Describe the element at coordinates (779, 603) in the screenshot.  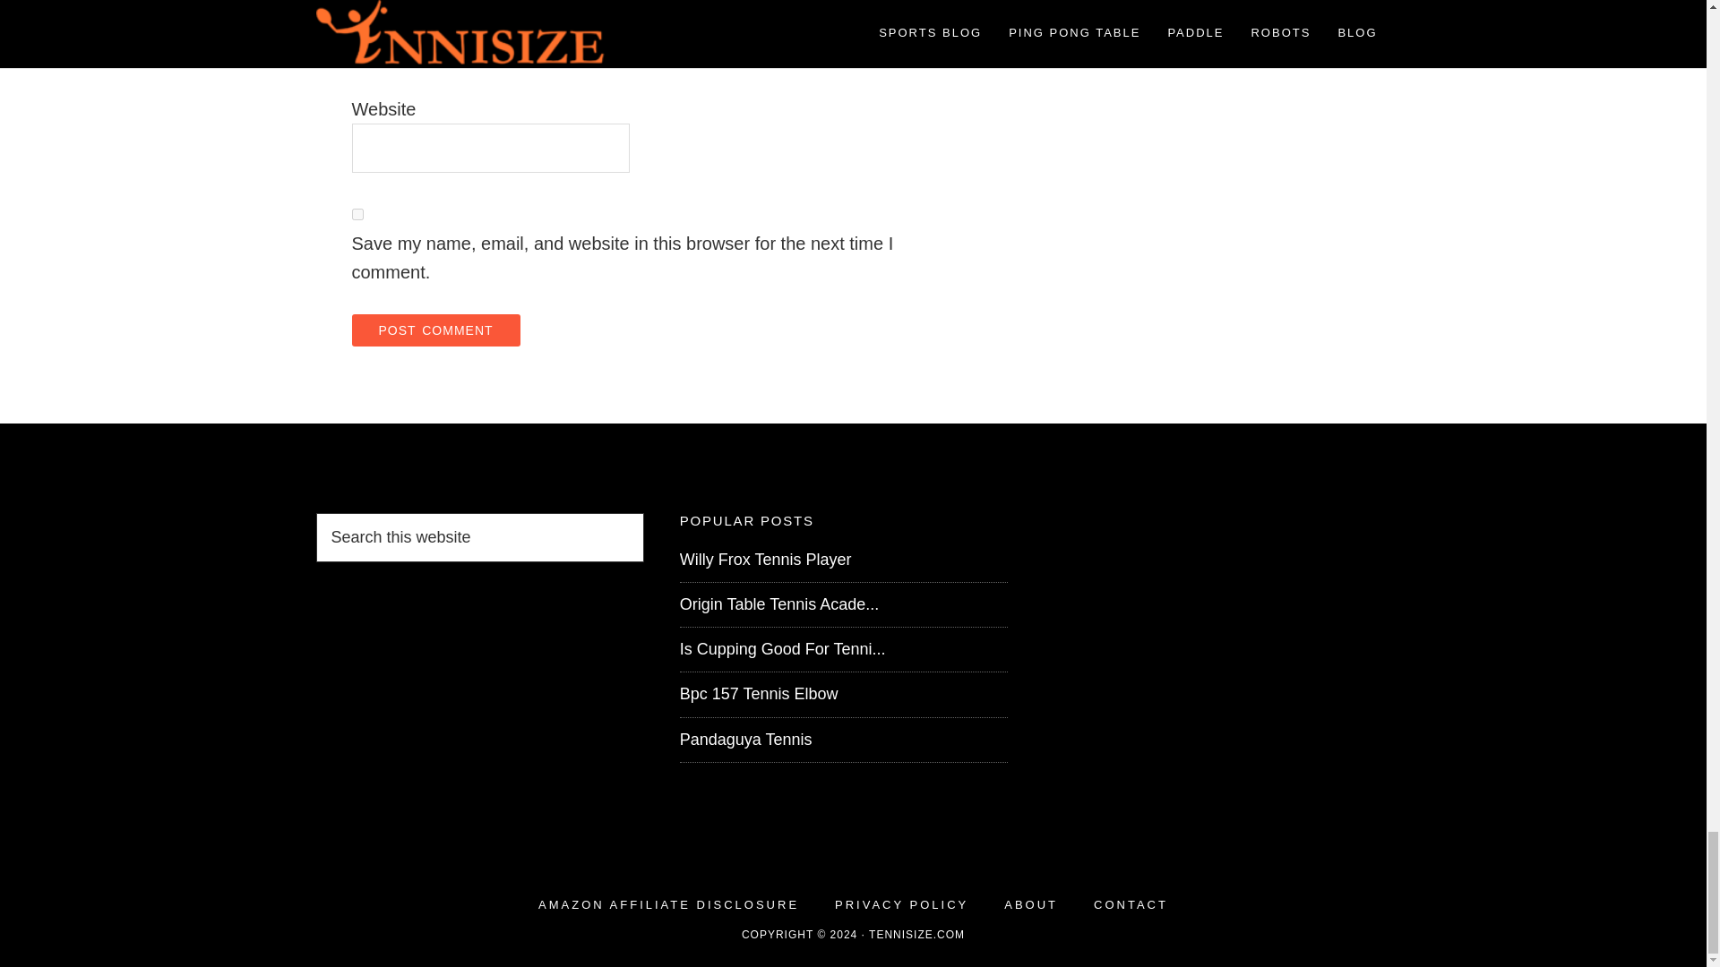
I see `Origin Table Tennis Acade...` at that location.